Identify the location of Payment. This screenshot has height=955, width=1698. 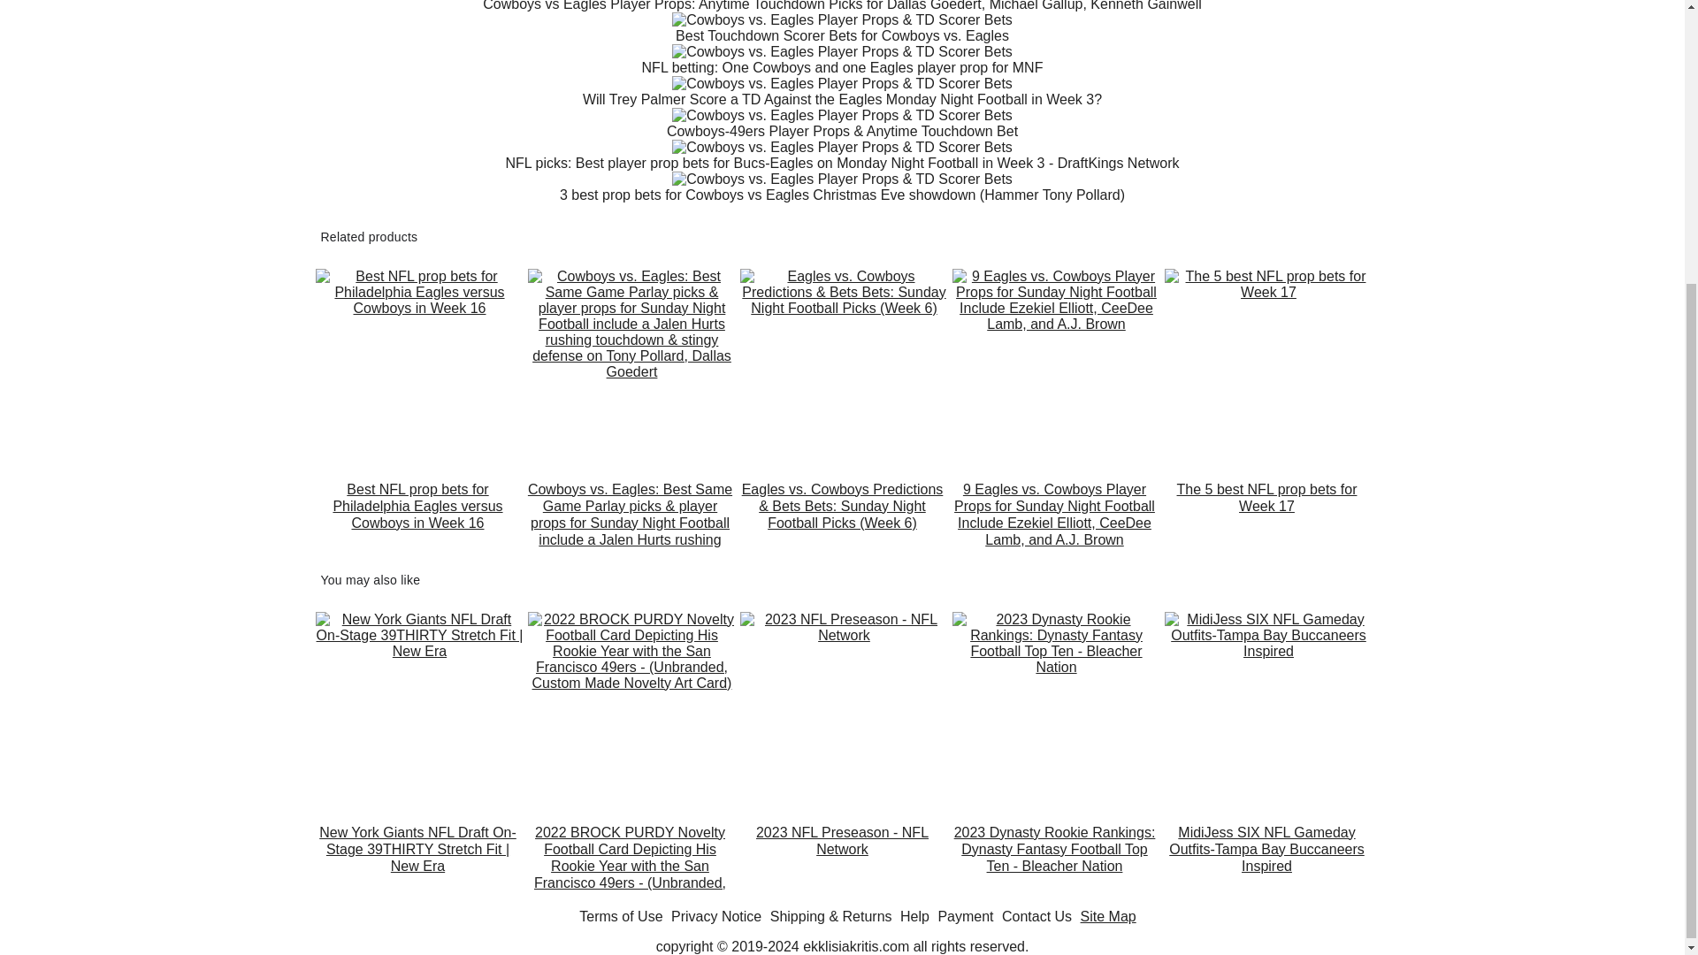
(965, 916).